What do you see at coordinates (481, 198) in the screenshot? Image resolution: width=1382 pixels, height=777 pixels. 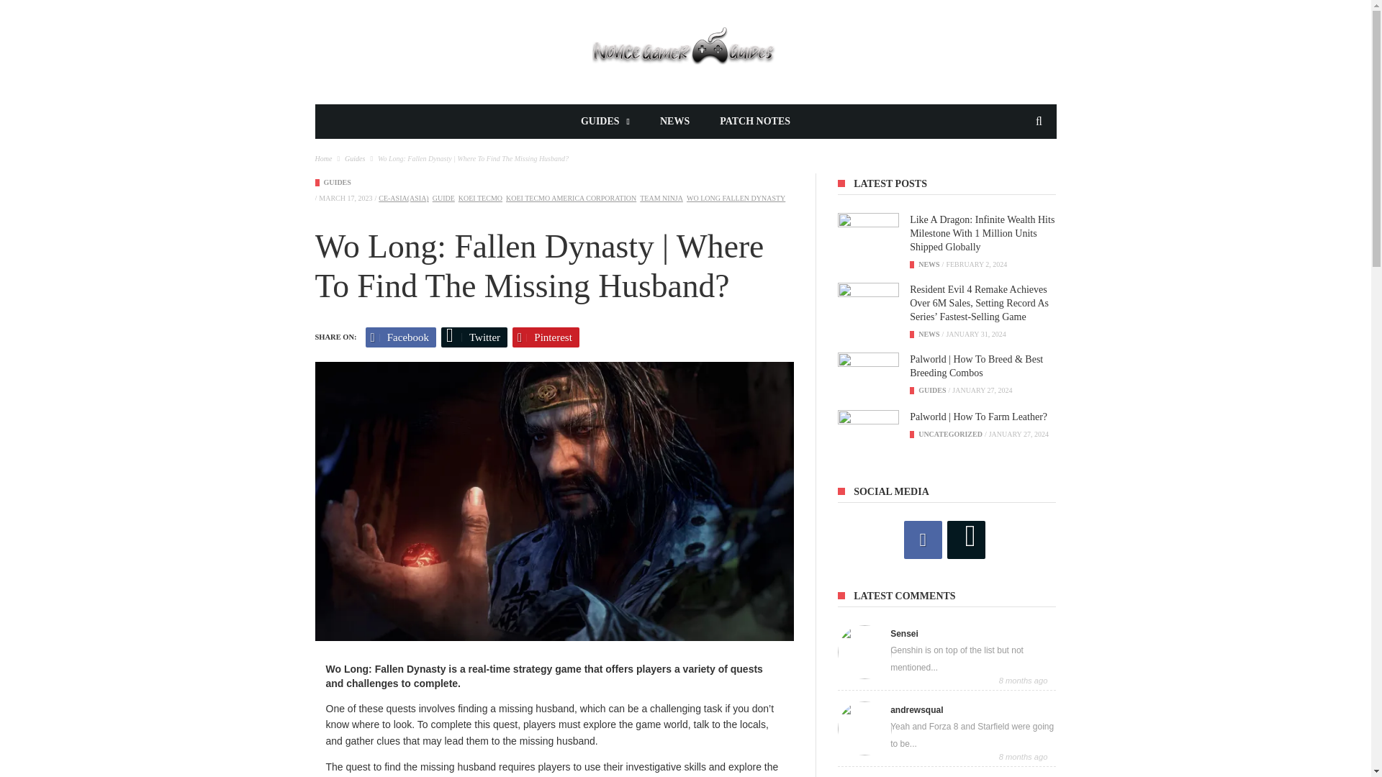 I see `Koei Tecmo` at bounding box center [481, 198].